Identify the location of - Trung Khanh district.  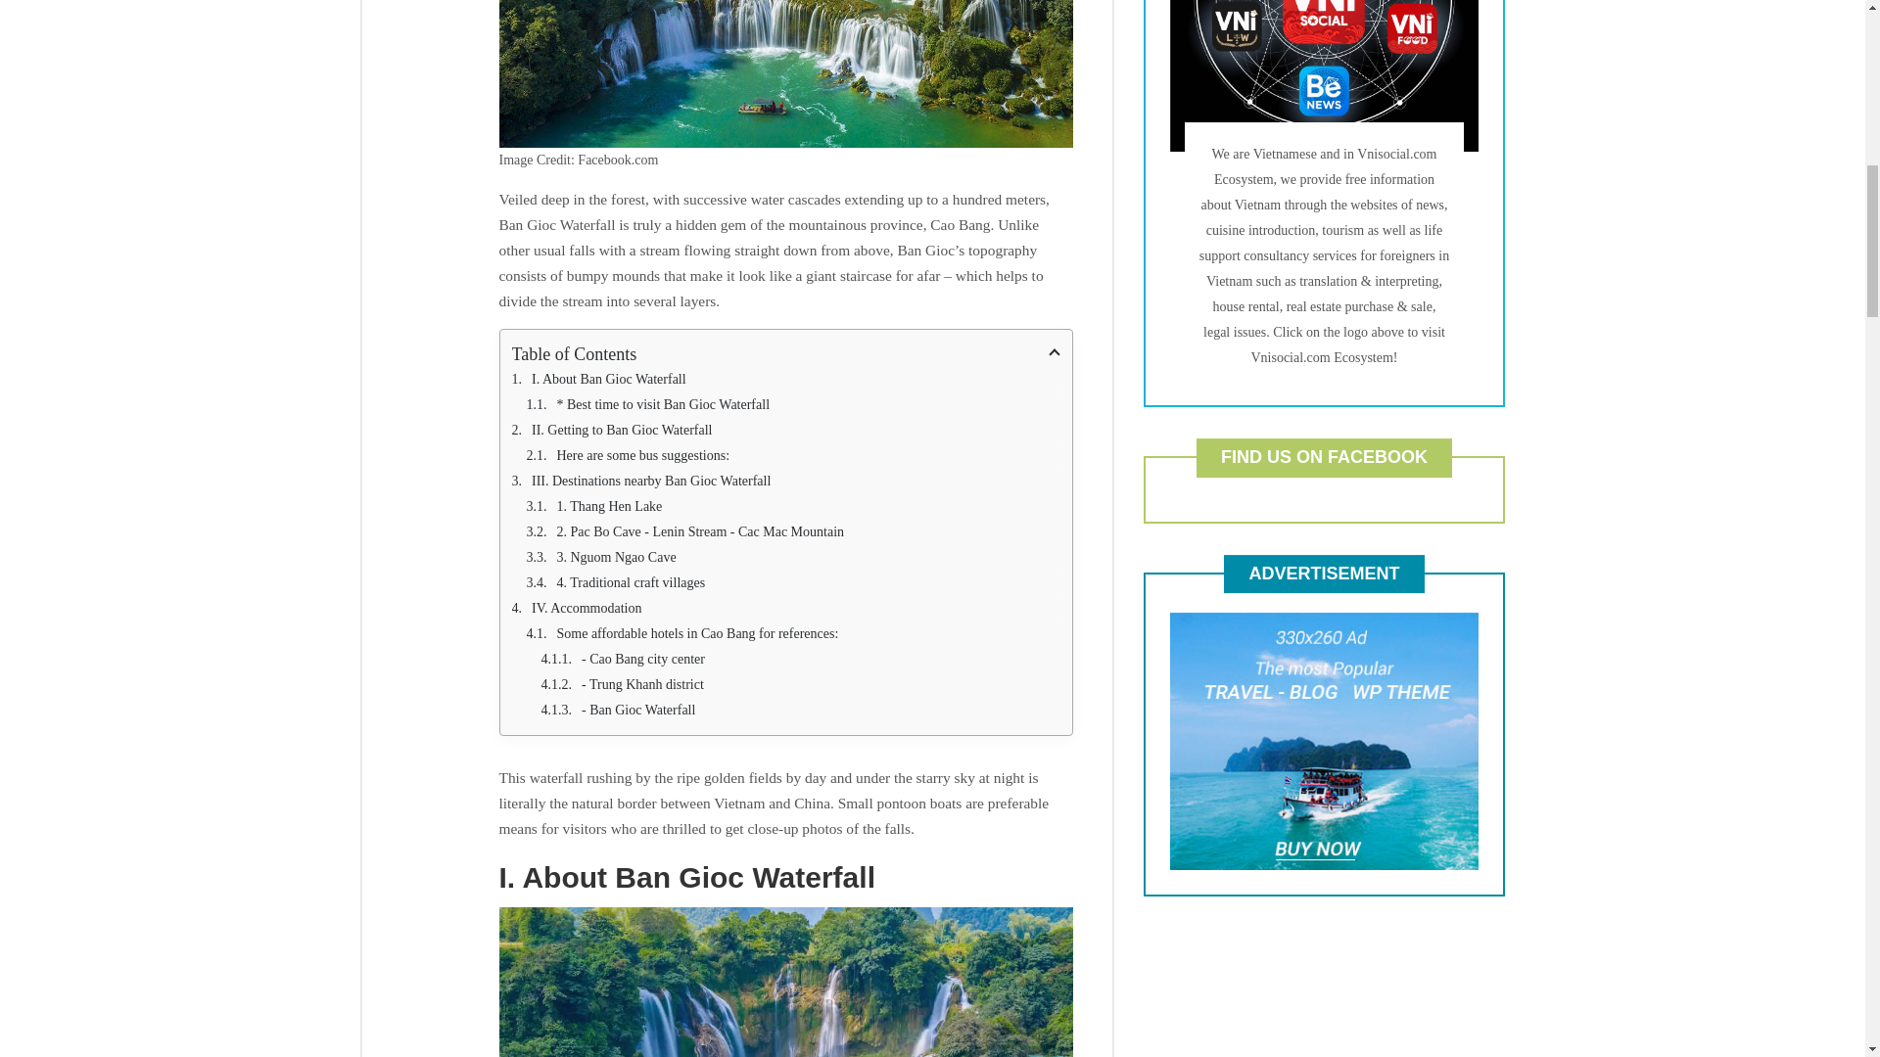
(800, 684).